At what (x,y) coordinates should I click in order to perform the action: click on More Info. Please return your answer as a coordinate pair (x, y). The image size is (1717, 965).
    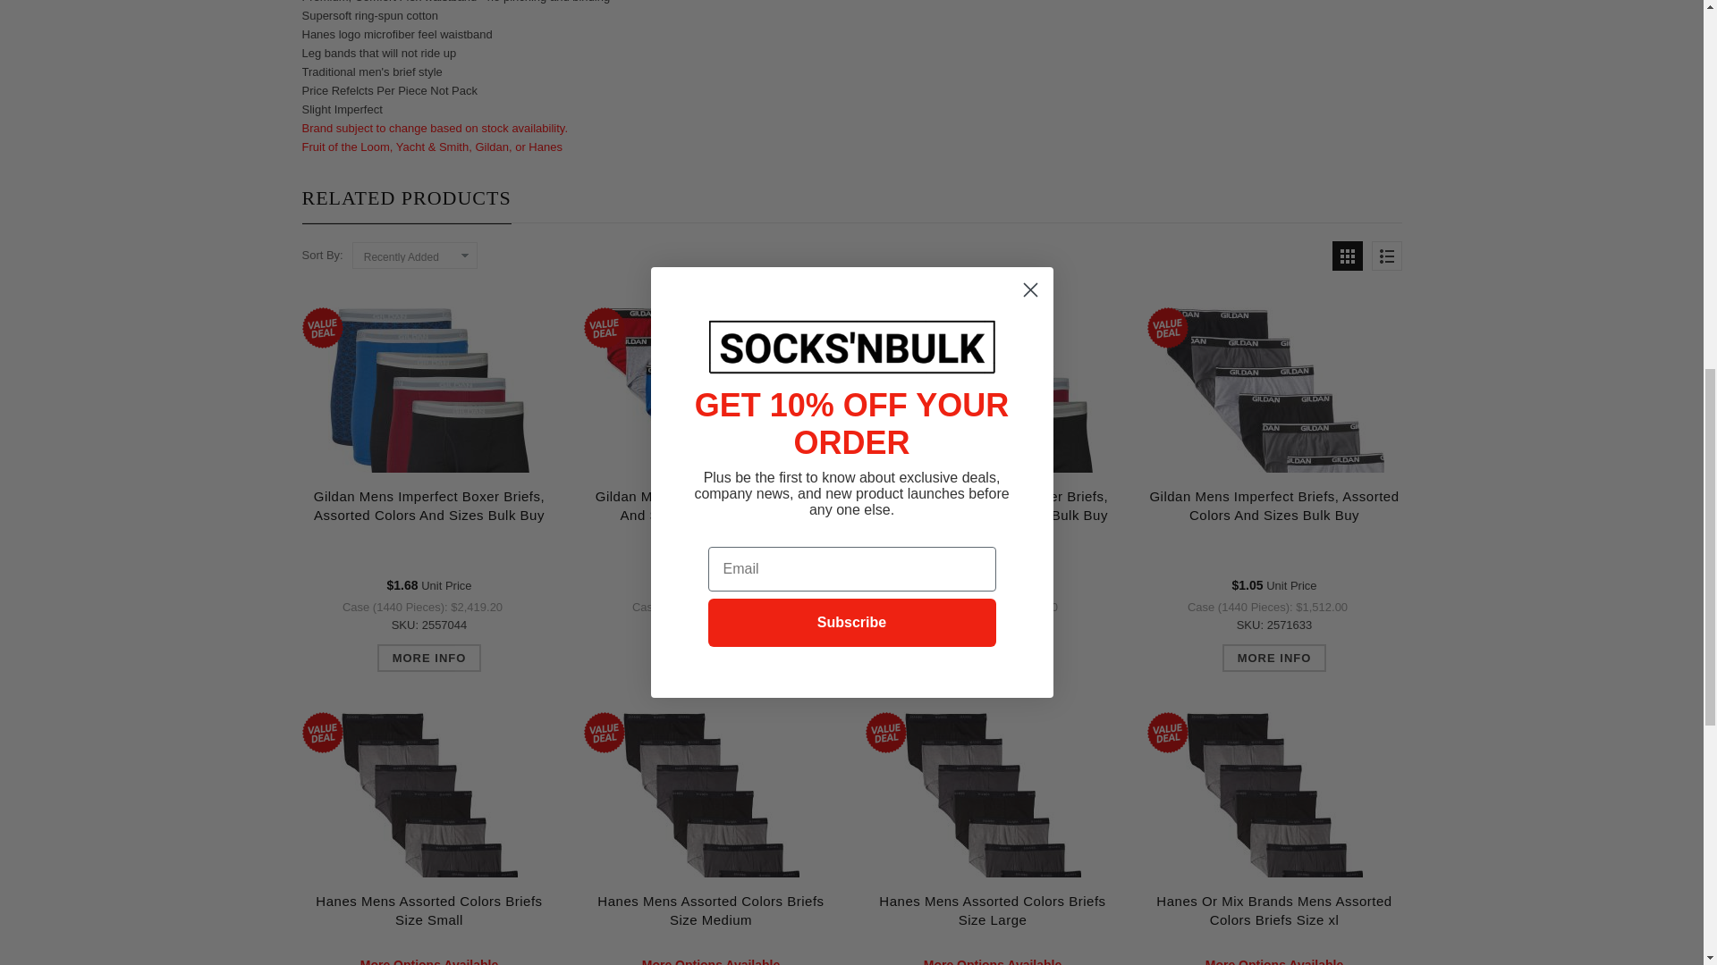
    Looking at the image, I should click on (993, 658).